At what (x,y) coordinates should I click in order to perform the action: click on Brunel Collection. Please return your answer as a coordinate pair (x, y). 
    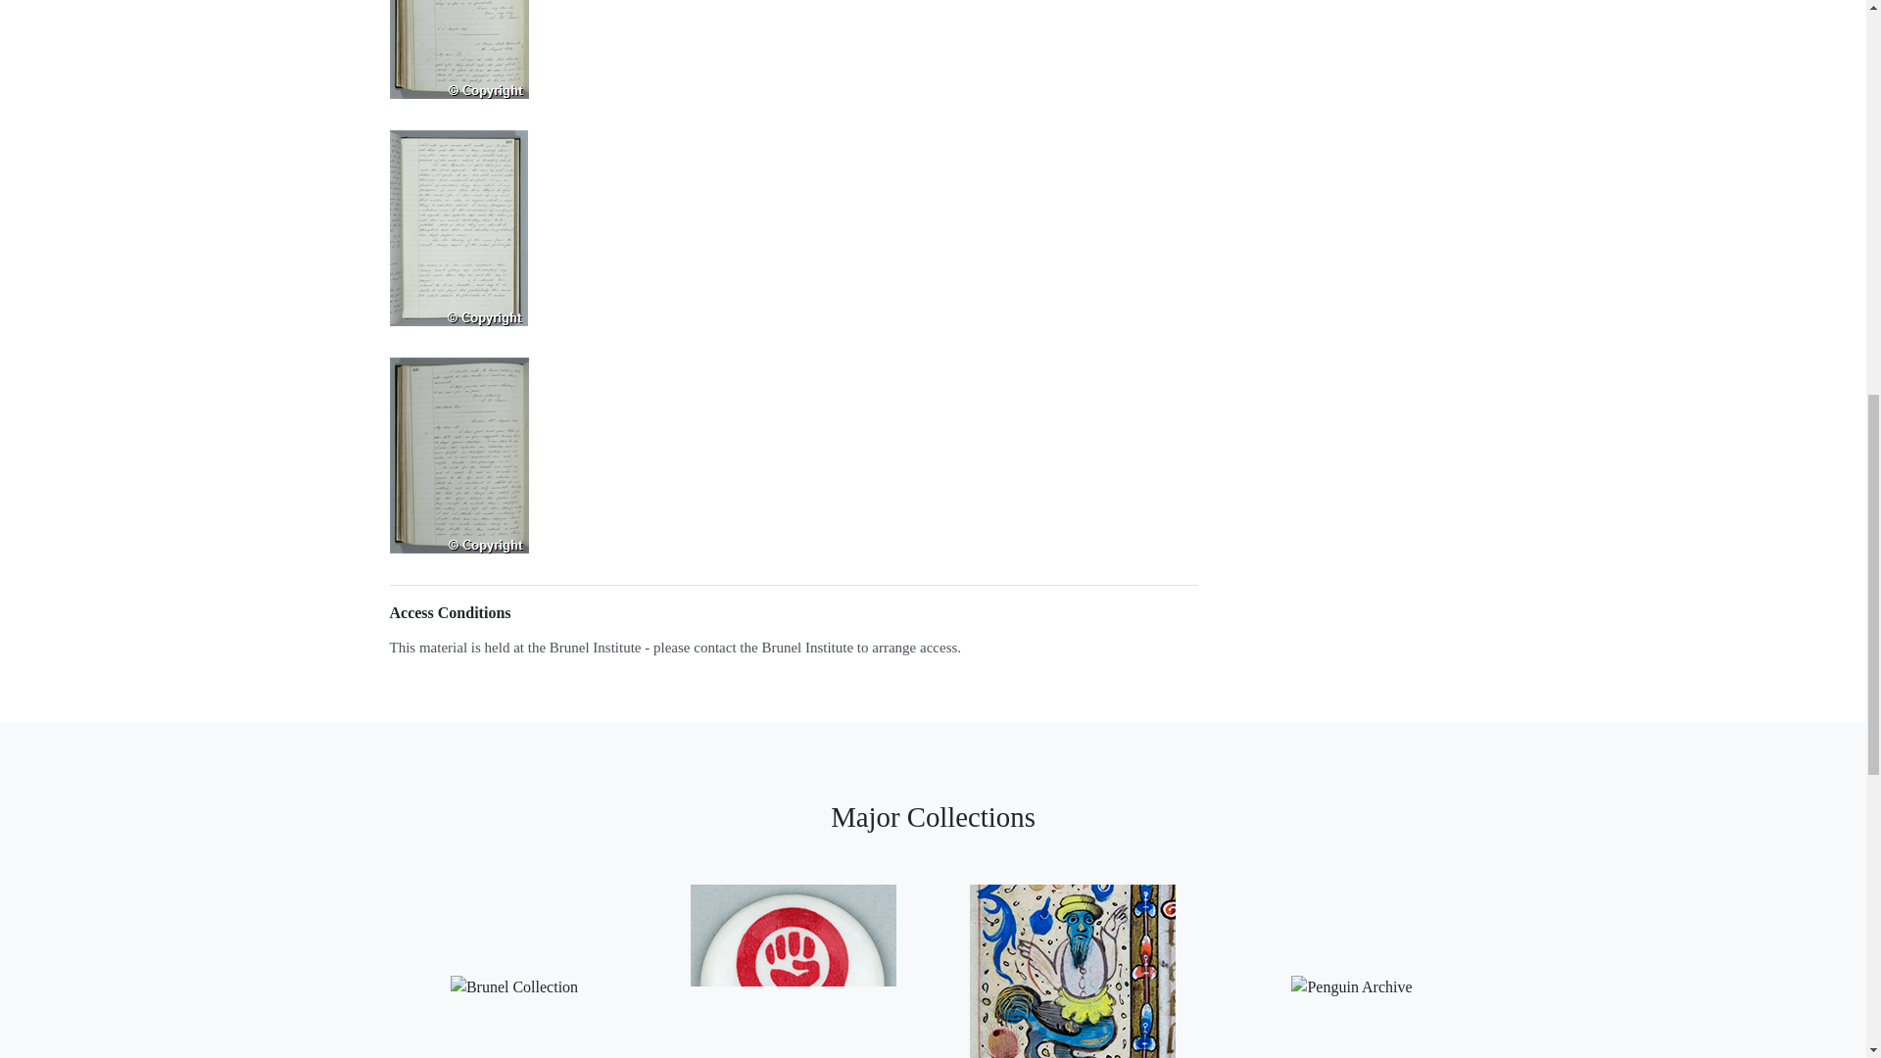
    Looking at the image, I should click on (513, 962).